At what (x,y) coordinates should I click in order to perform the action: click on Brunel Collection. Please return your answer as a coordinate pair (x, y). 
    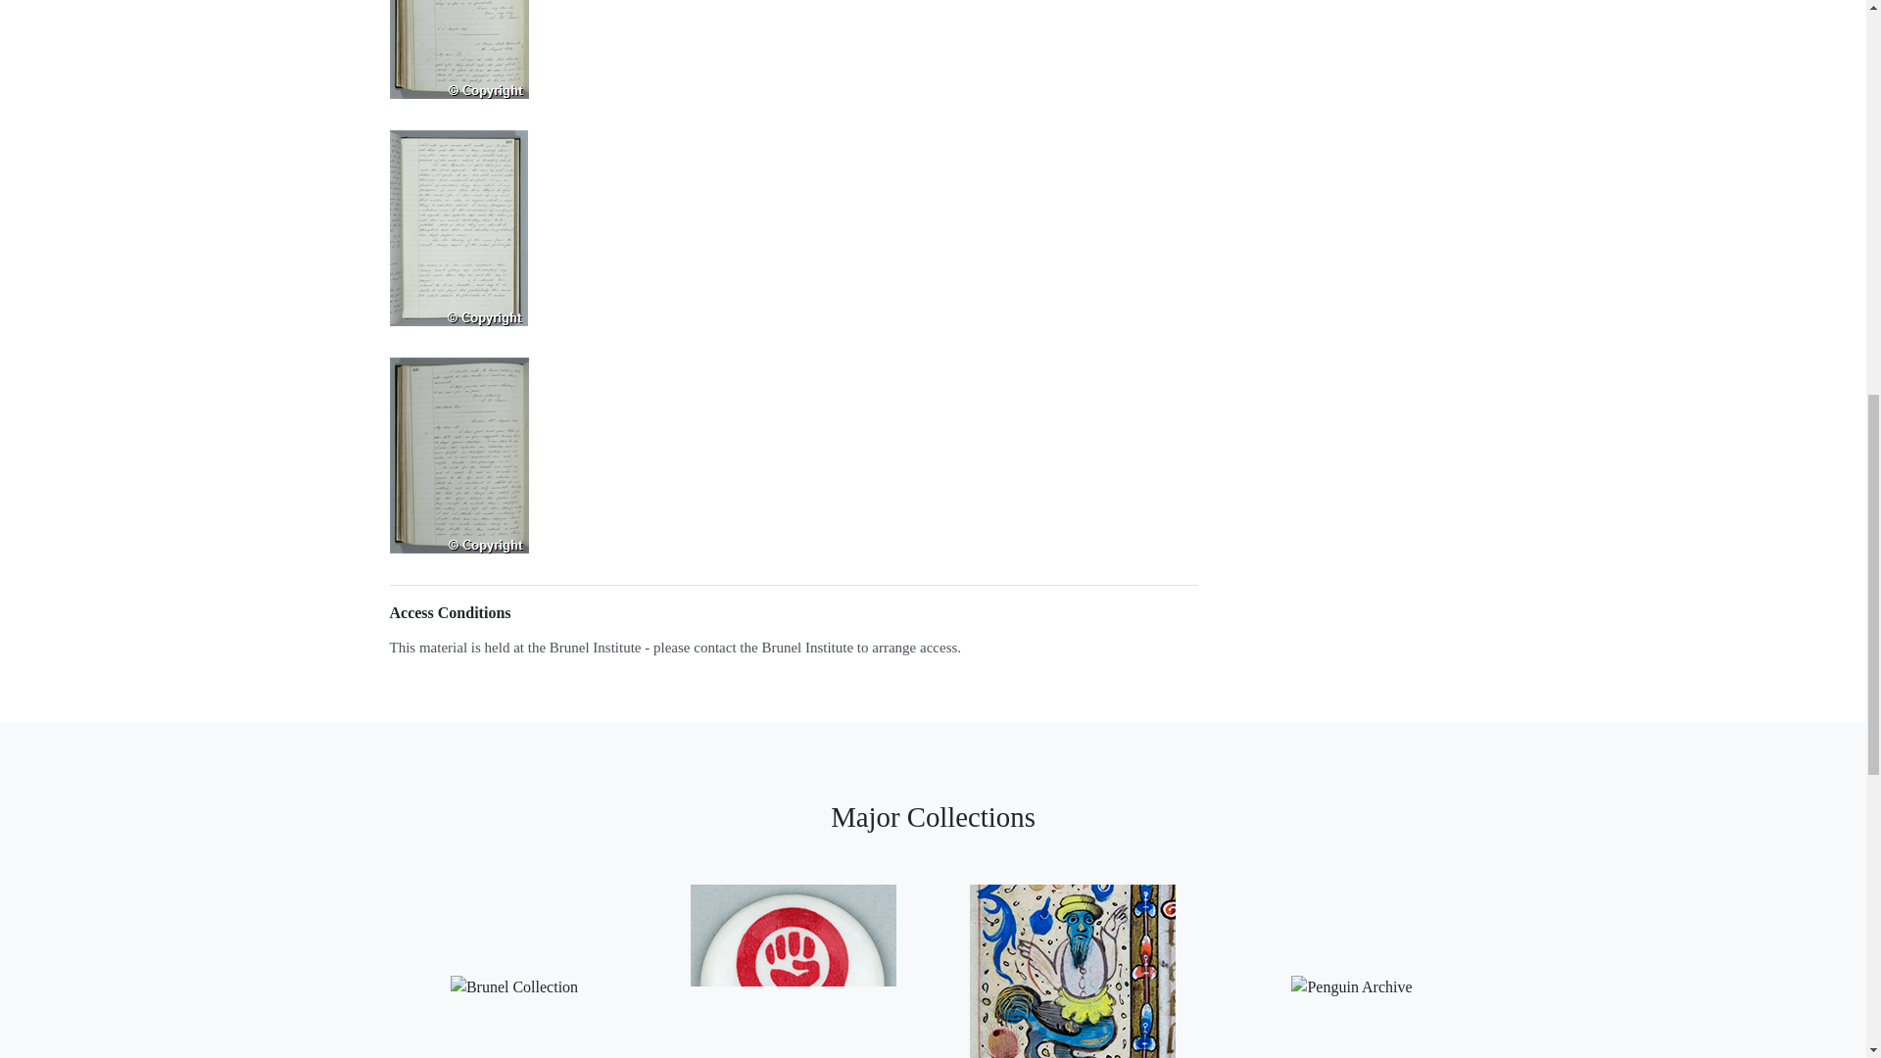
    Looking at the image, I should click on (513, 962).